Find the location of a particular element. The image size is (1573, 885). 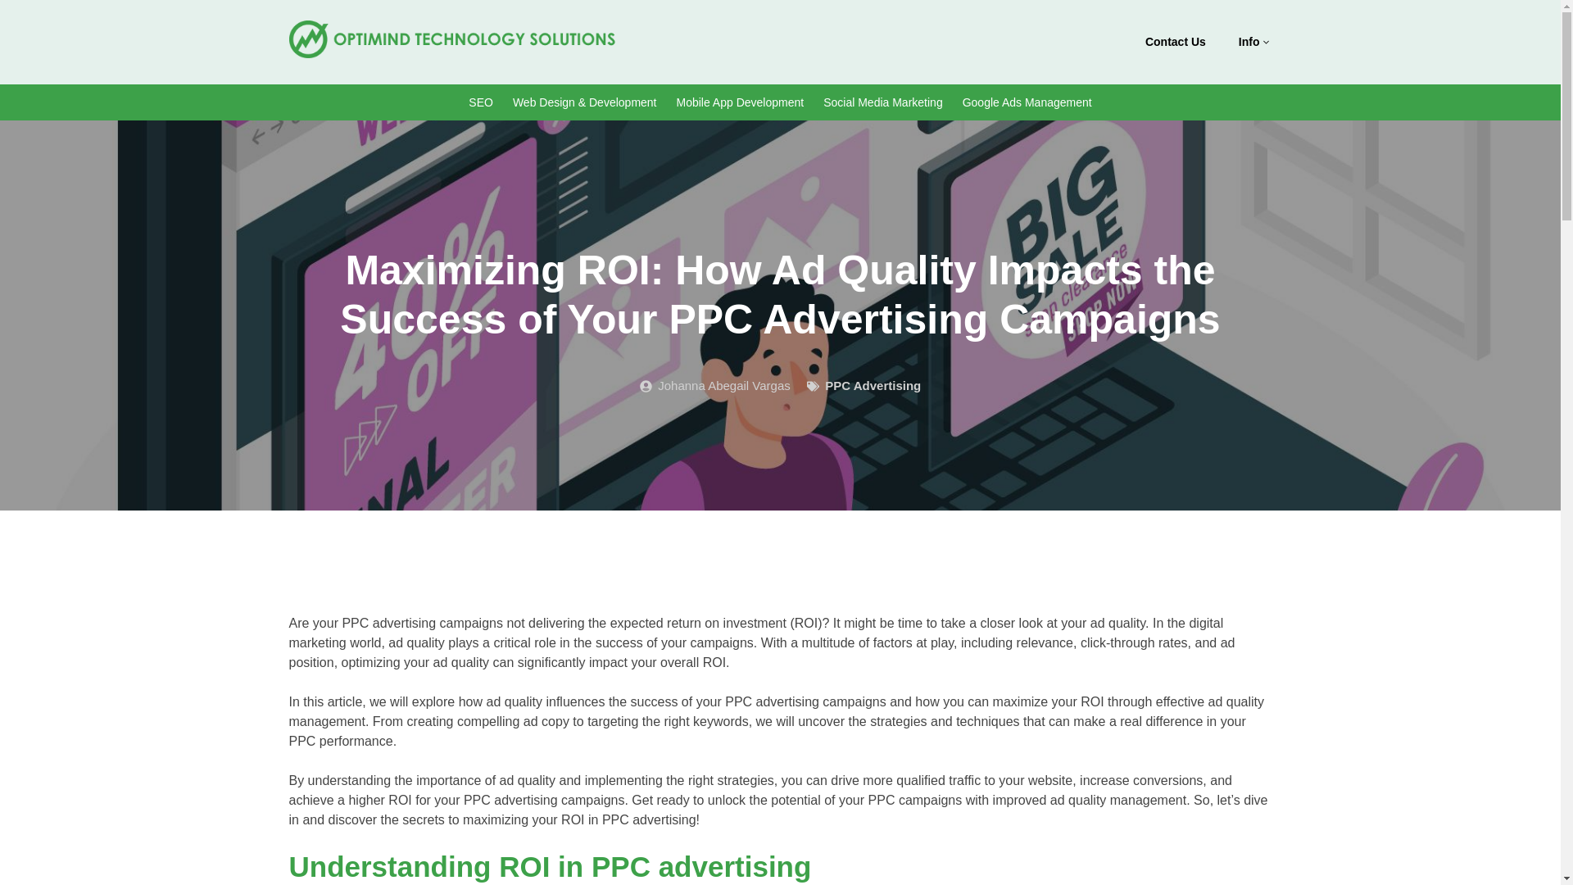

PPC Advertising is located at coordinates (872, 385).